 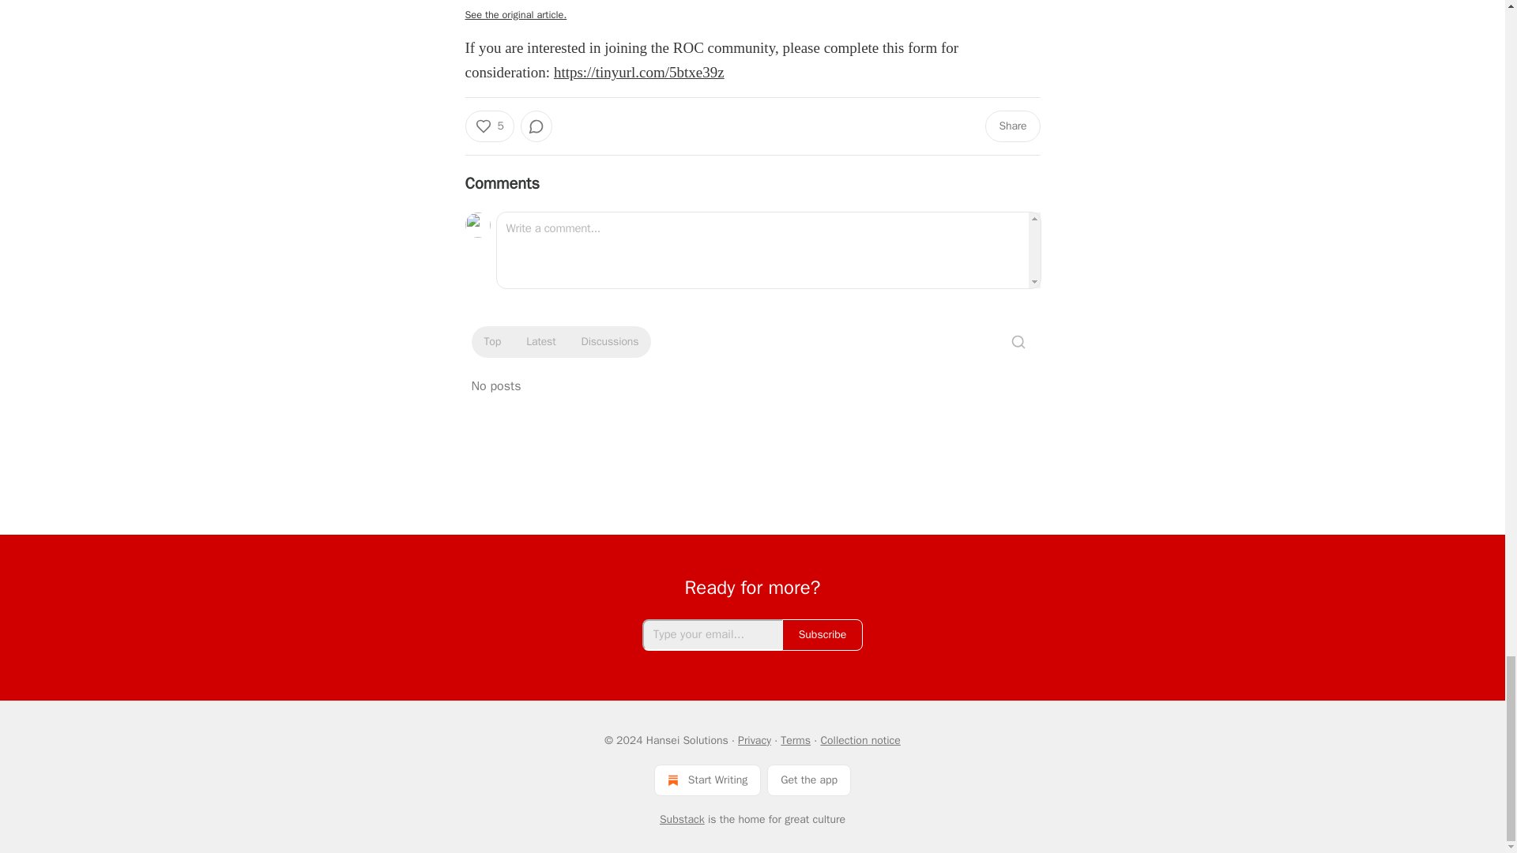 I want to click on Share, so click(x=1011, y=126).